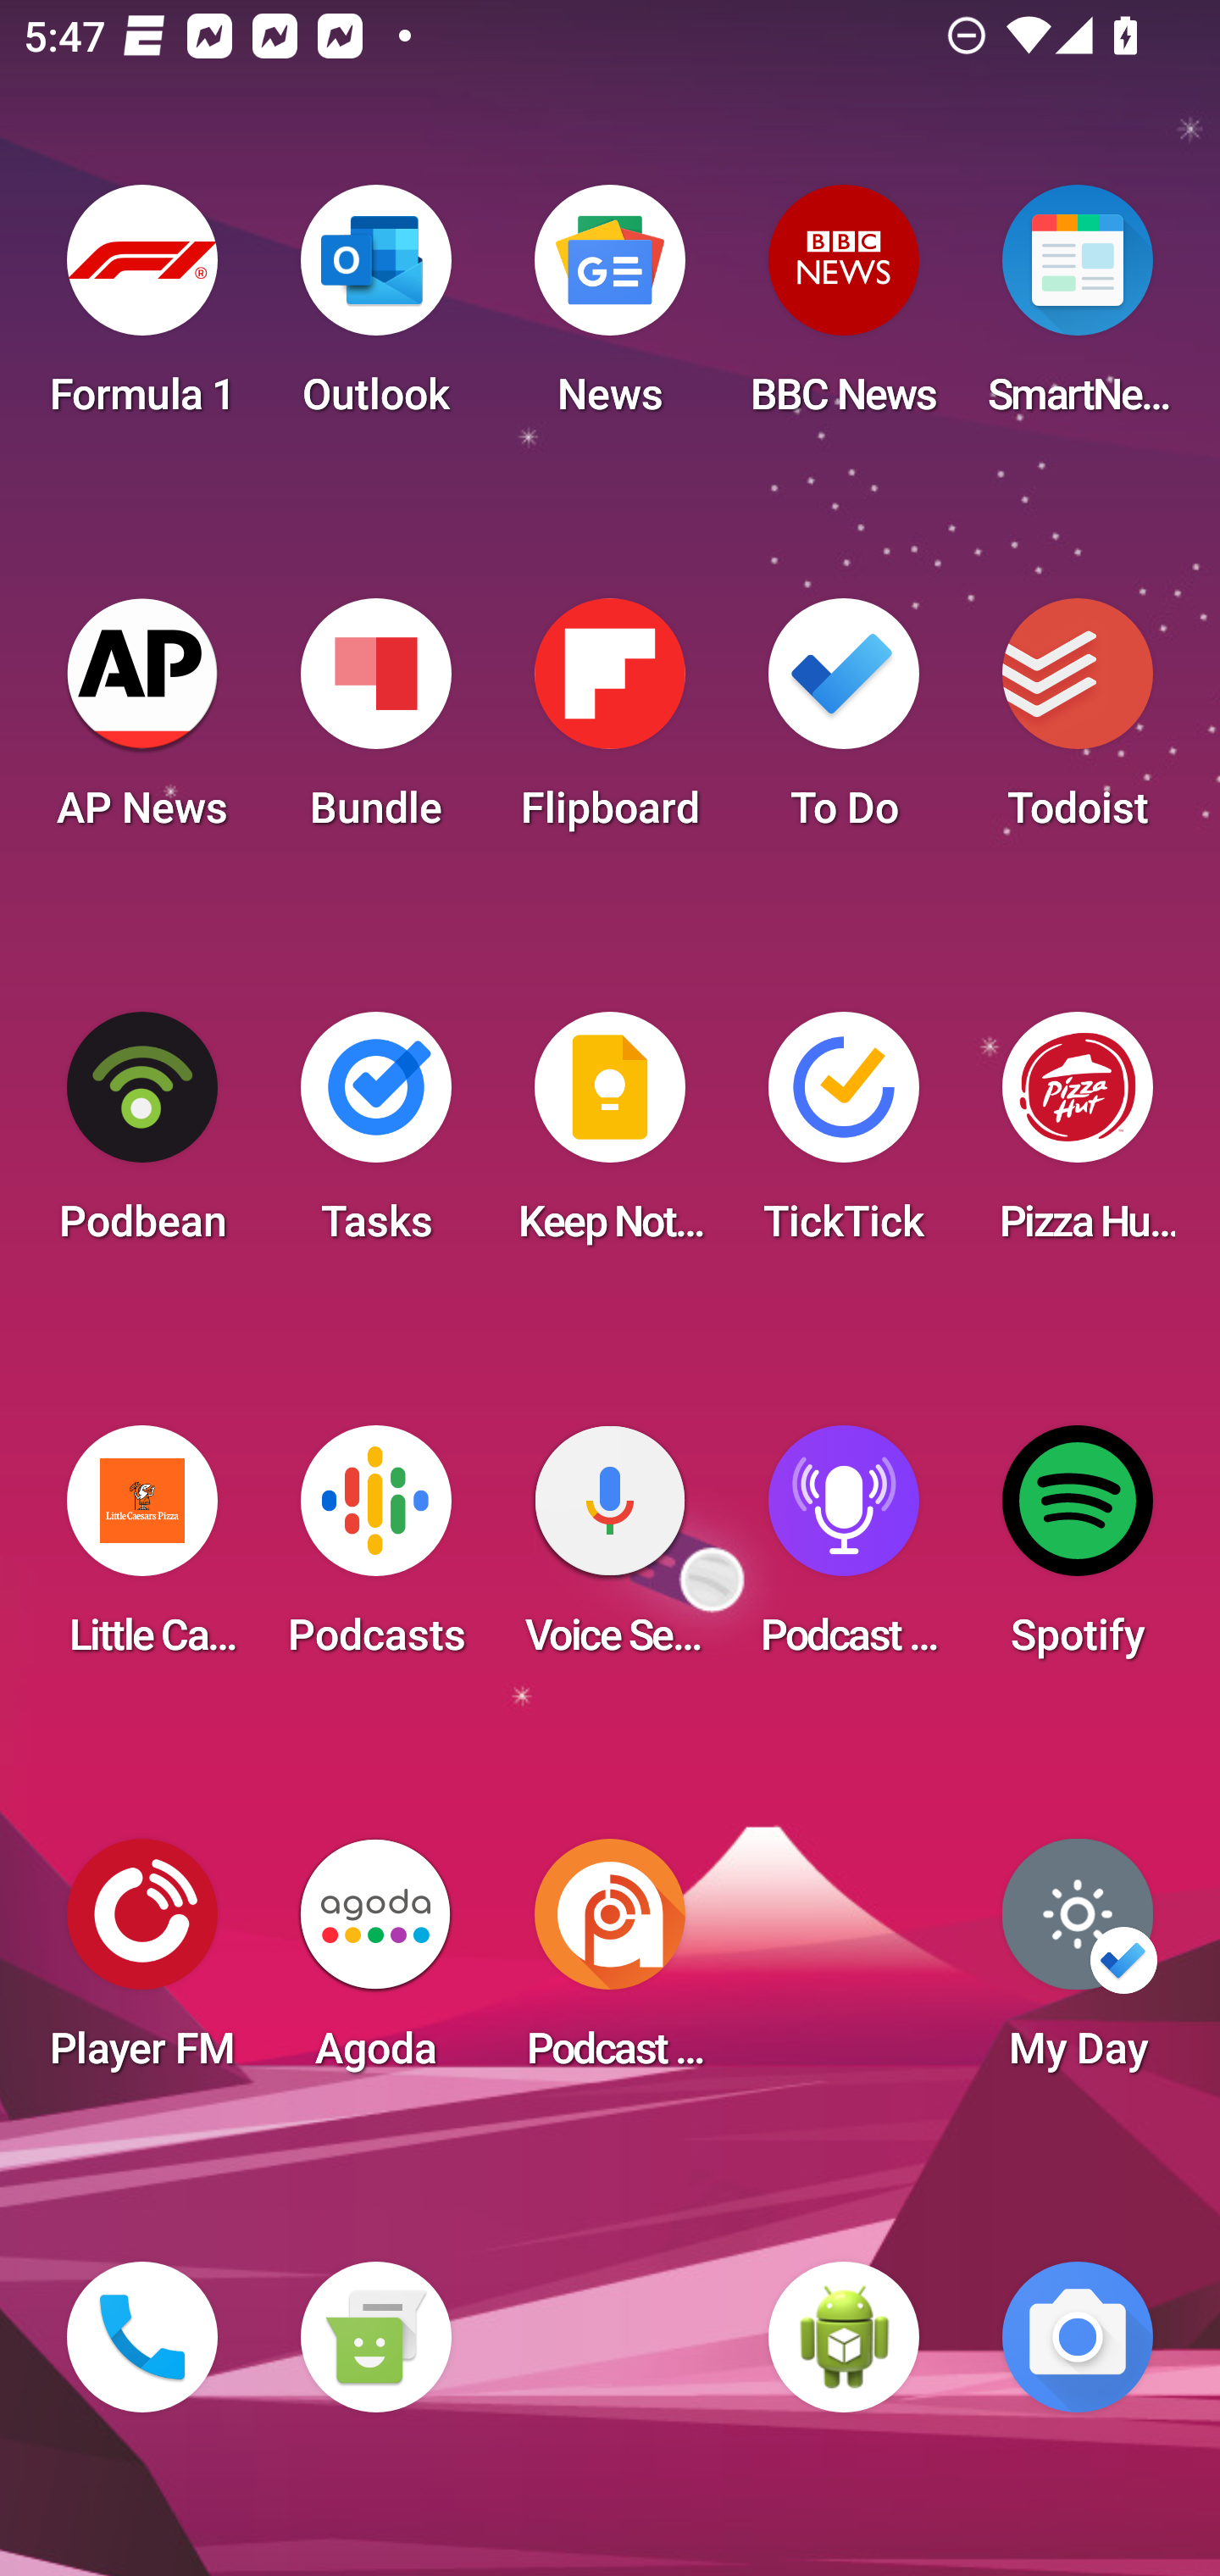 The height and width of the screenshot is (2576, 1220). Describe the element at coordinates (610, 1551) in the screenshot. I see `Voice Search` at that location.